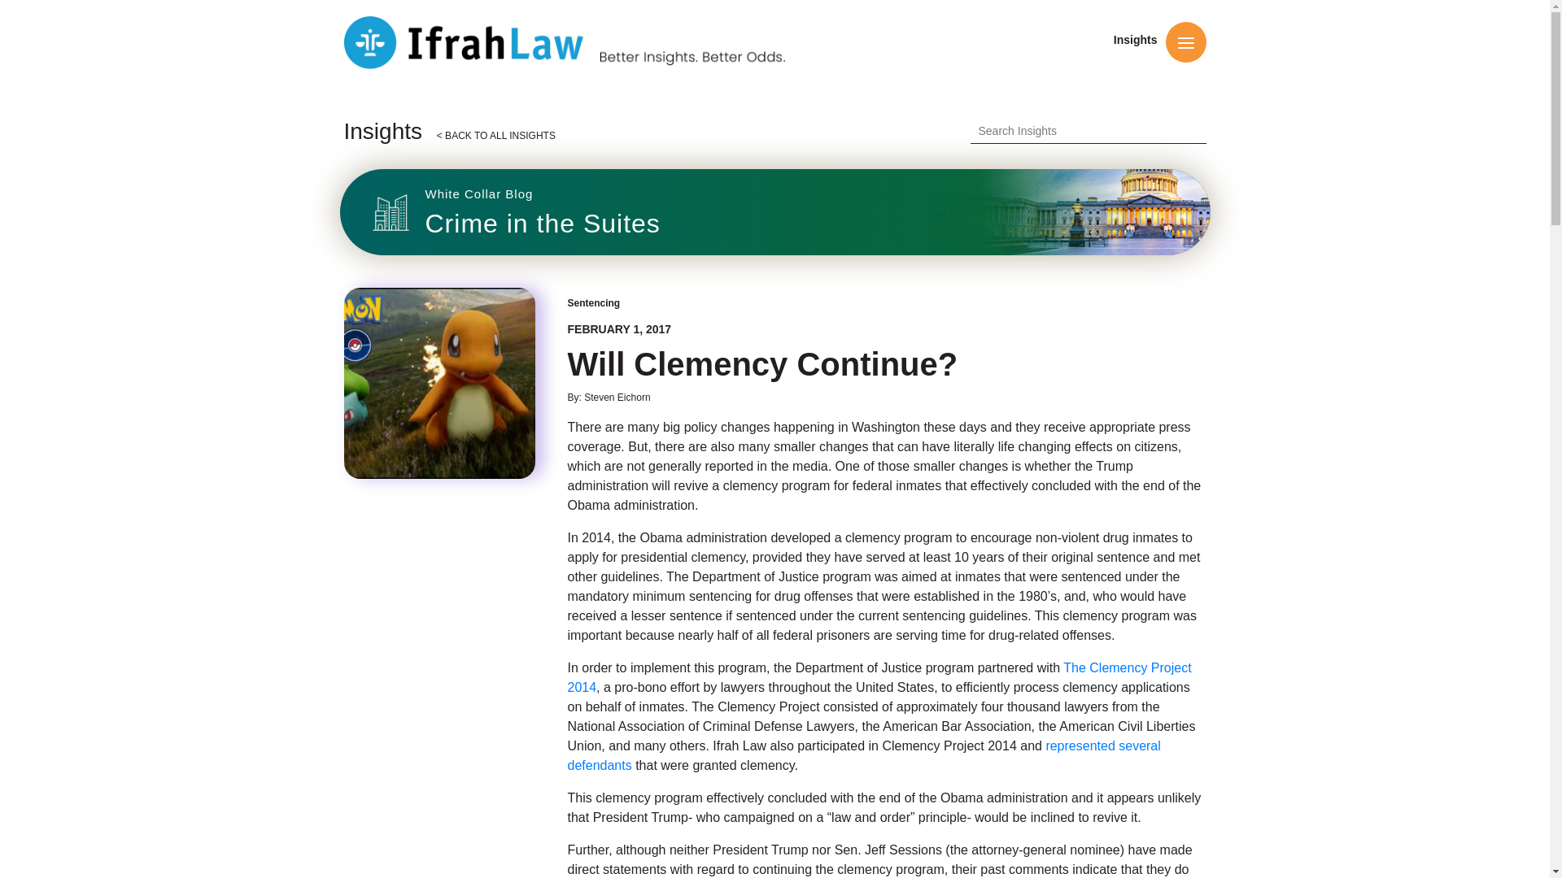 The width and height of the screenshot is (1562, 878). I want to click on represented several defendants, so click(594, 303).